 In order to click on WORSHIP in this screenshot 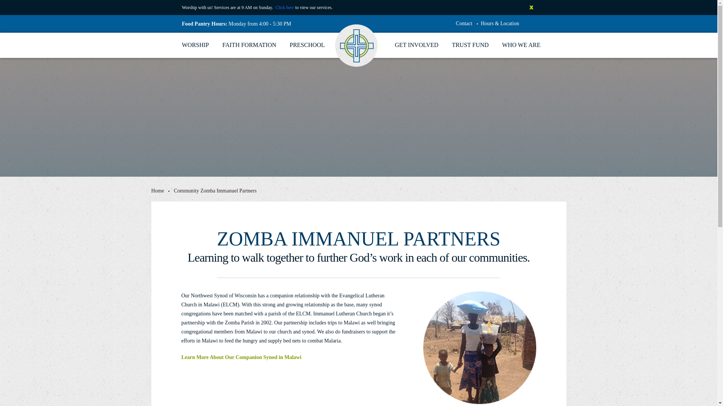, I will do `click(195, 45)`.